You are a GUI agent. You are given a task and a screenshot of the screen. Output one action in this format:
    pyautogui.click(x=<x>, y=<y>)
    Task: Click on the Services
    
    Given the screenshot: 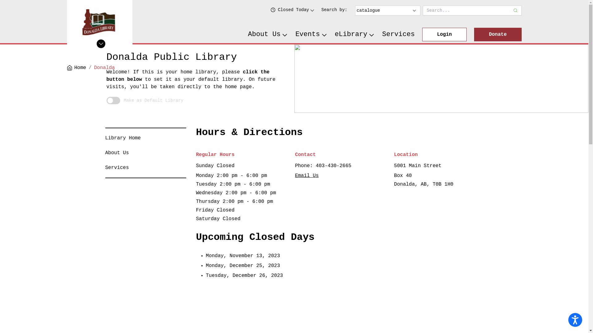 What is the action you would take?
    pyautogui.click(x=117, y=168)
    